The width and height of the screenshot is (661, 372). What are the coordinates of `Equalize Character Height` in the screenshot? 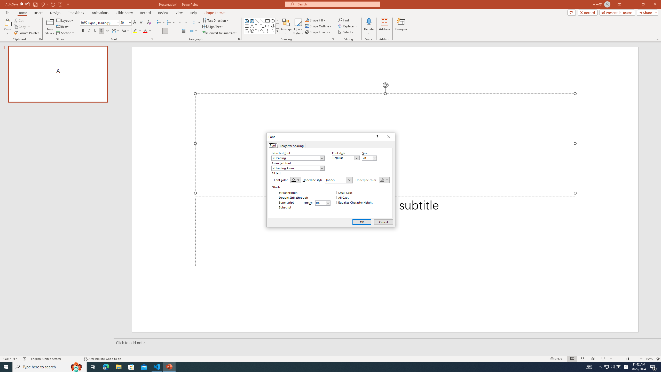 It's located at (353, 203).